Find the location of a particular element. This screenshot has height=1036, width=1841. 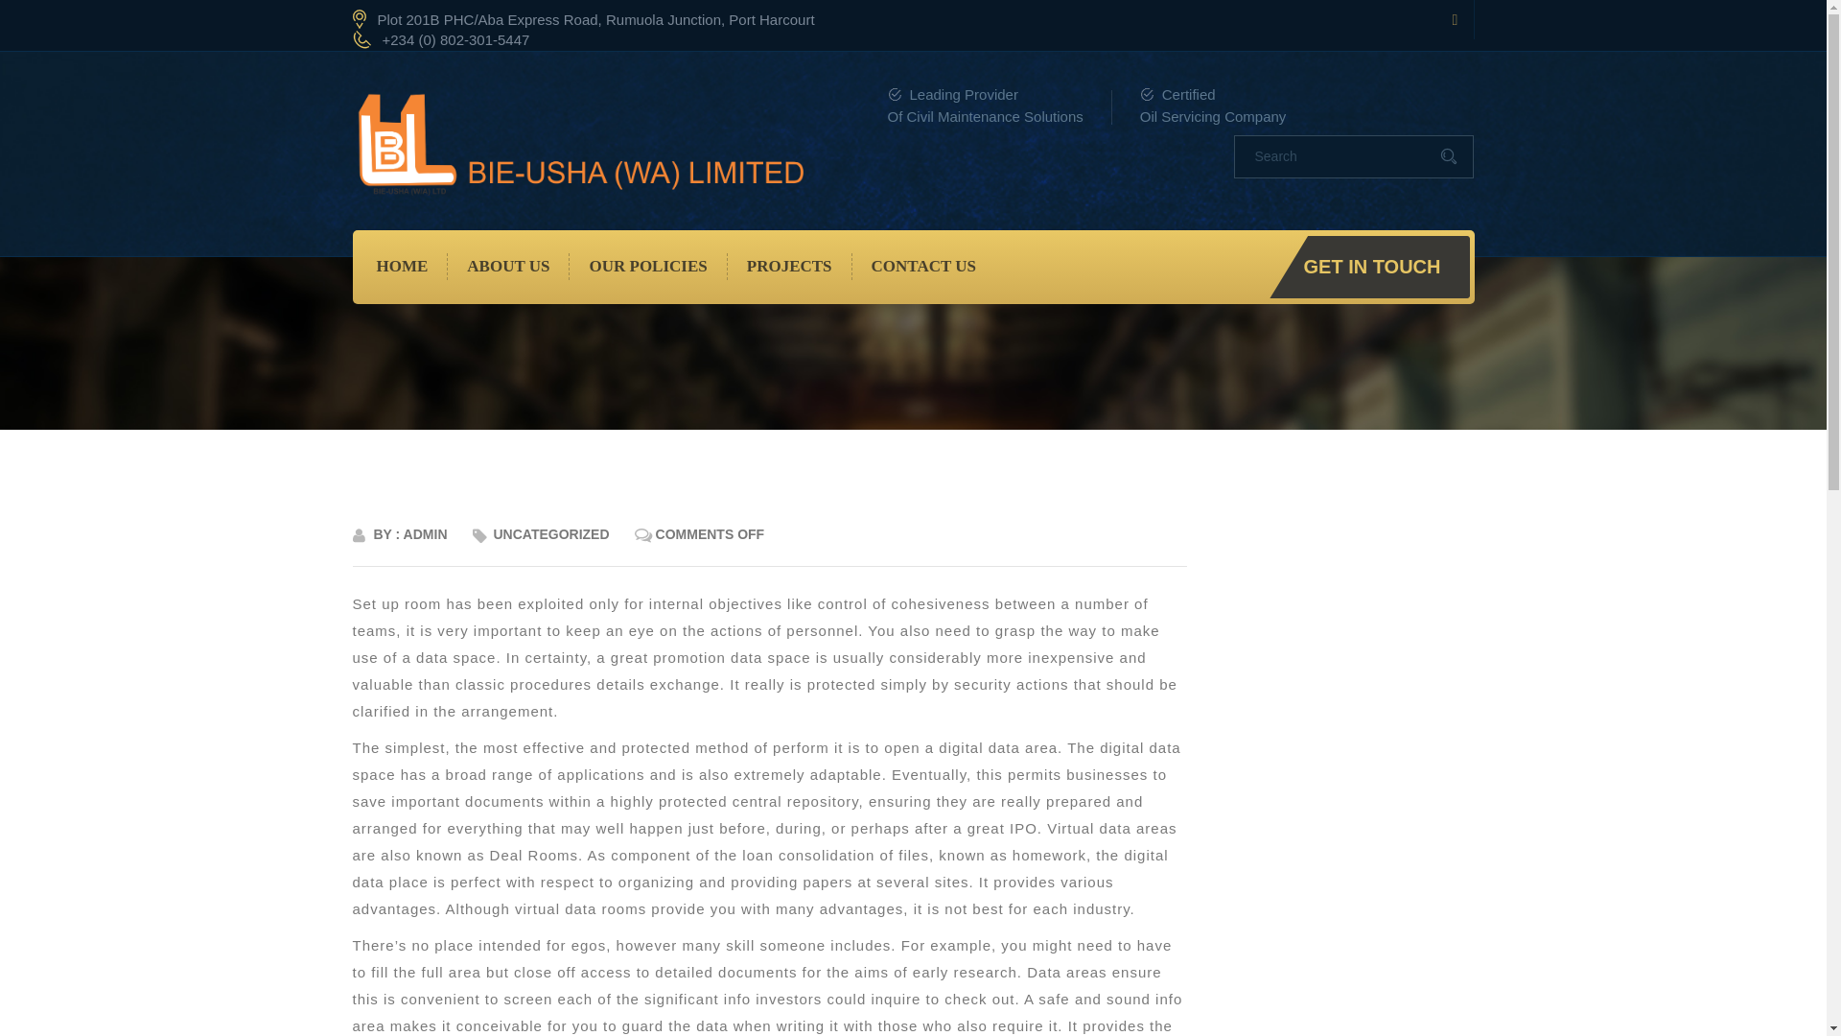

Our Policies is located at coordinates (648, 266).